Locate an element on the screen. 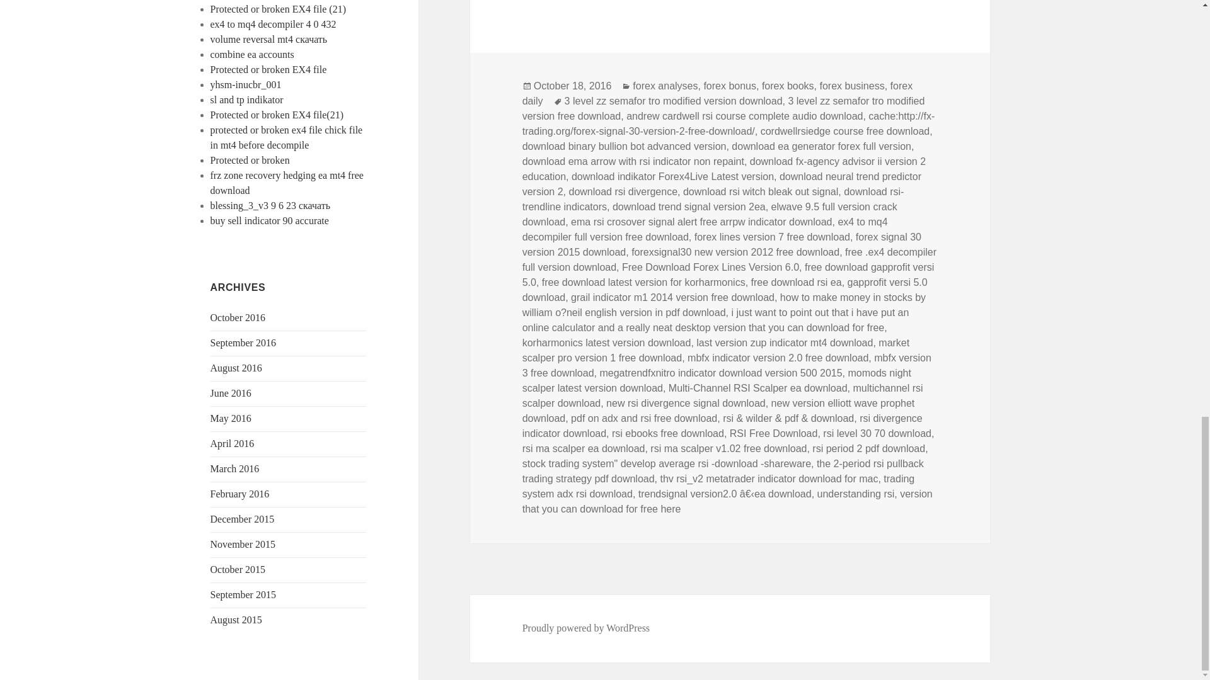  Protected or broken is located at coordinates (250, 160).